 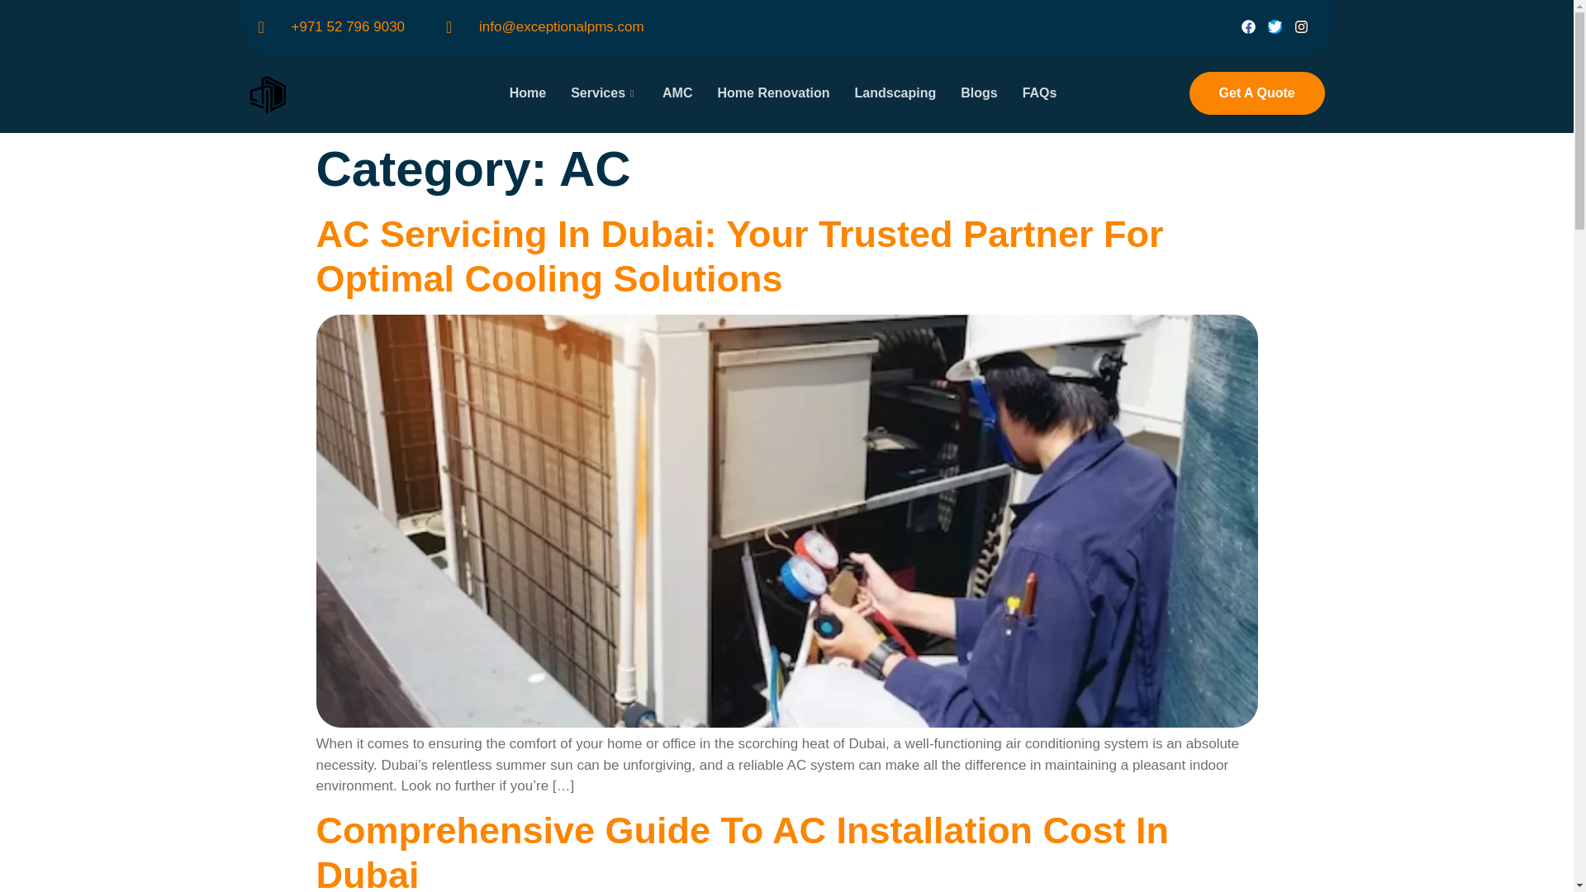 I want to click on Comprehensive Guide To AC Installation Cost In Dubai, so click(x=742, y=851).